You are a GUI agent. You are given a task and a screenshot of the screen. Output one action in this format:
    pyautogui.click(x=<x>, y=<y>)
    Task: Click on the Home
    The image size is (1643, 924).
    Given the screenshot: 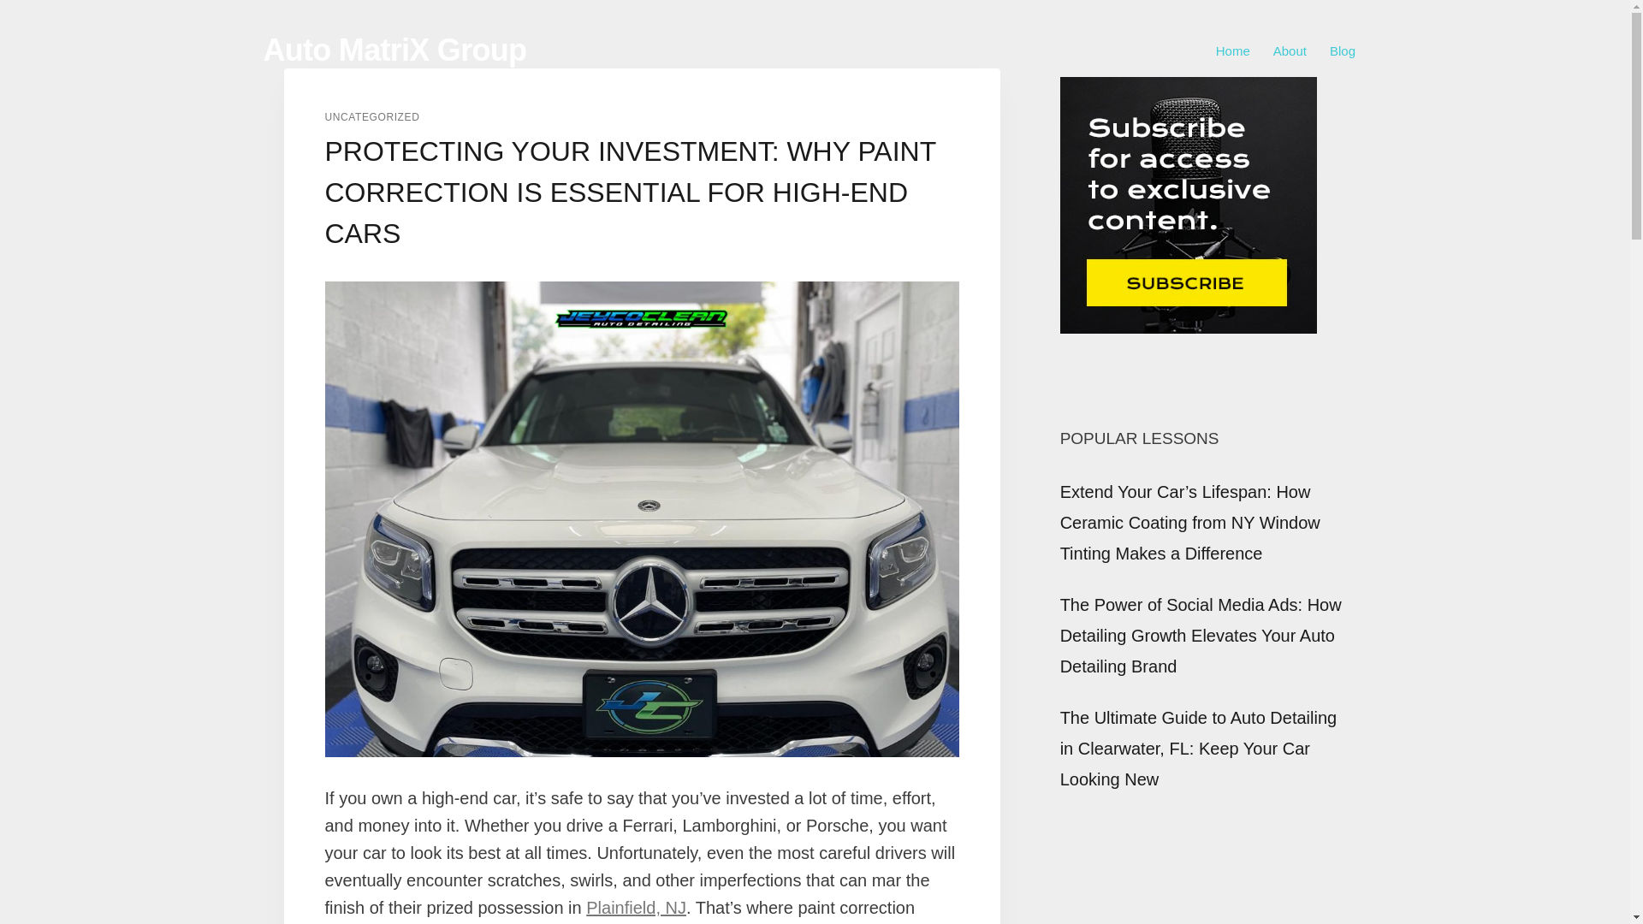 What is the action you would take?
    pyautogui.click(x=1232, y=50)
    